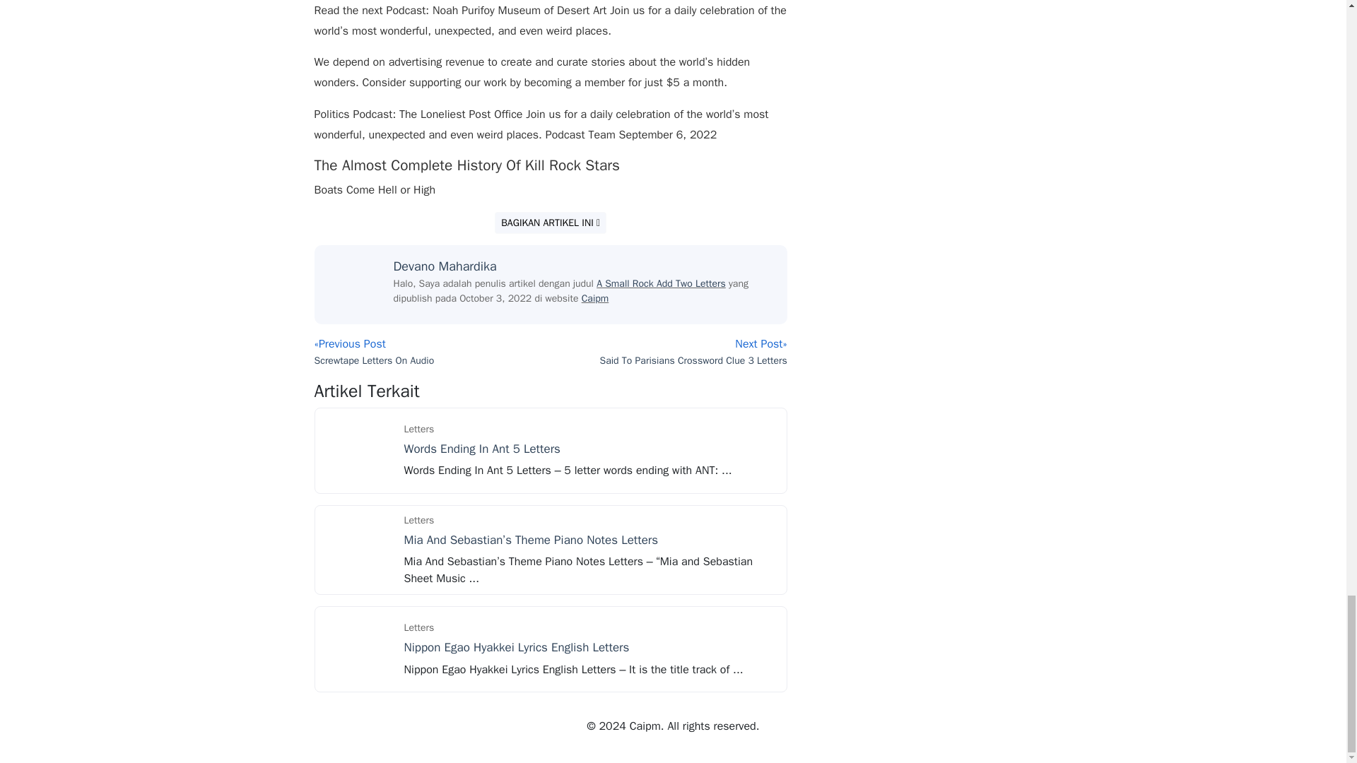 This screenshot has height=763, width=1357. Describe the element at coordinates (517, 647) in the screenshot. I see `Nippon Egao Hyakkei Lyrics English Letters` at that location.